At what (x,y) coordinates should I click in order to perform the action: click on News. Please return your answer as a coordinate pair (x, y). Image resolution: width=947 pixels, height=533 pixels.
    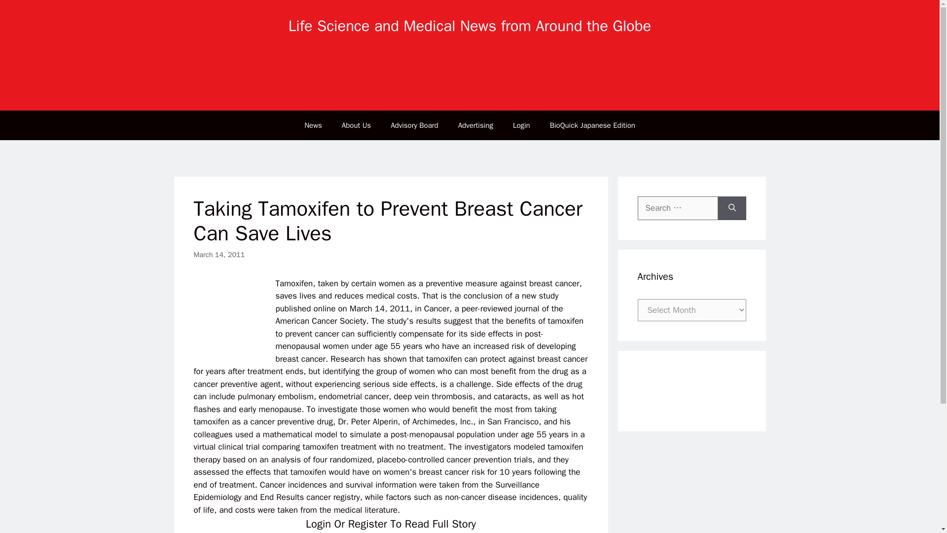
    Looking at the image, I should click on (313, 125).